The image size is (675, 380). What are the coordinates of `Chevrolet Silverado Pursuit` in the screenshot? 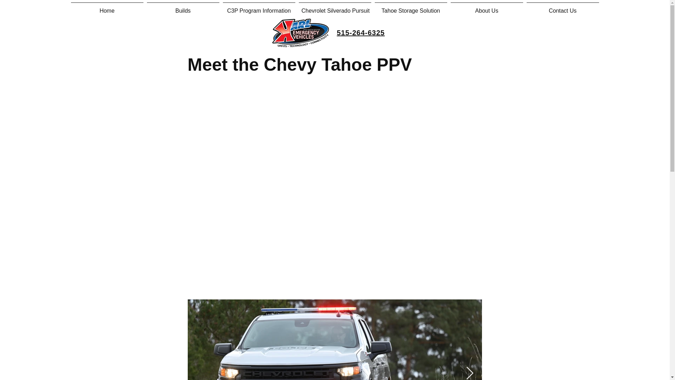 It's located at (335, 7).